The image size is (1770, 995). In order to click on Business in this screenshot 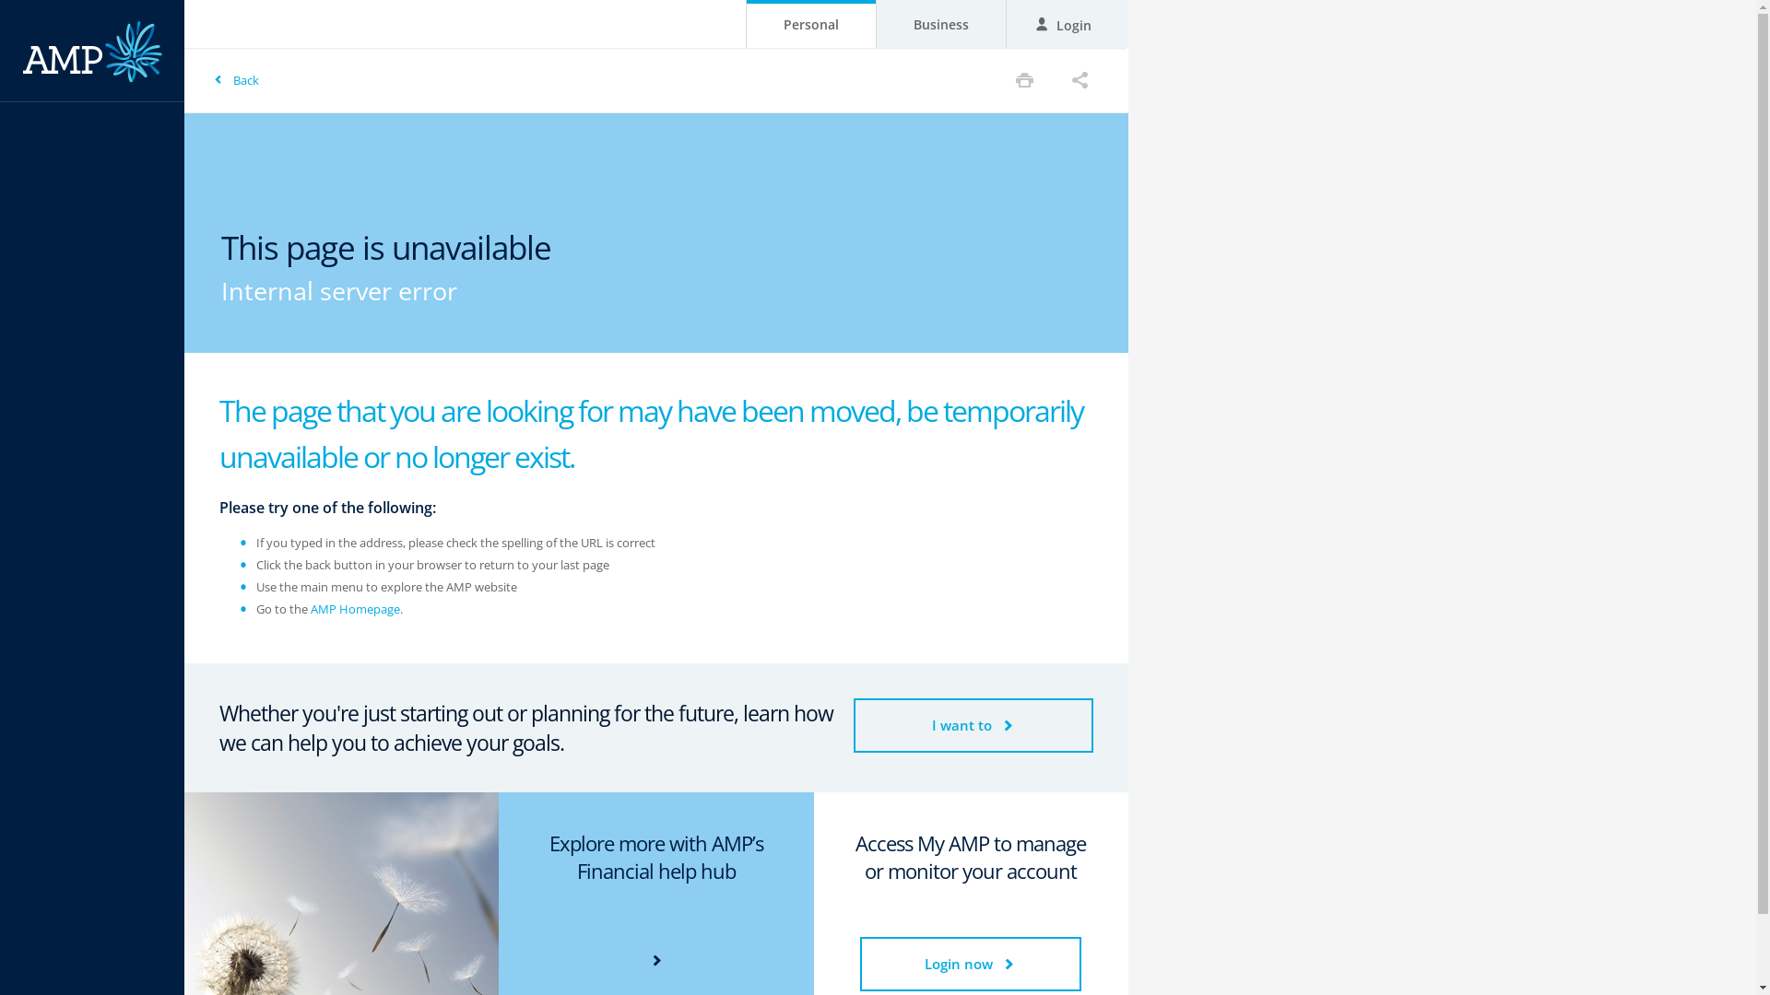, I will do `click(941, 25)`.